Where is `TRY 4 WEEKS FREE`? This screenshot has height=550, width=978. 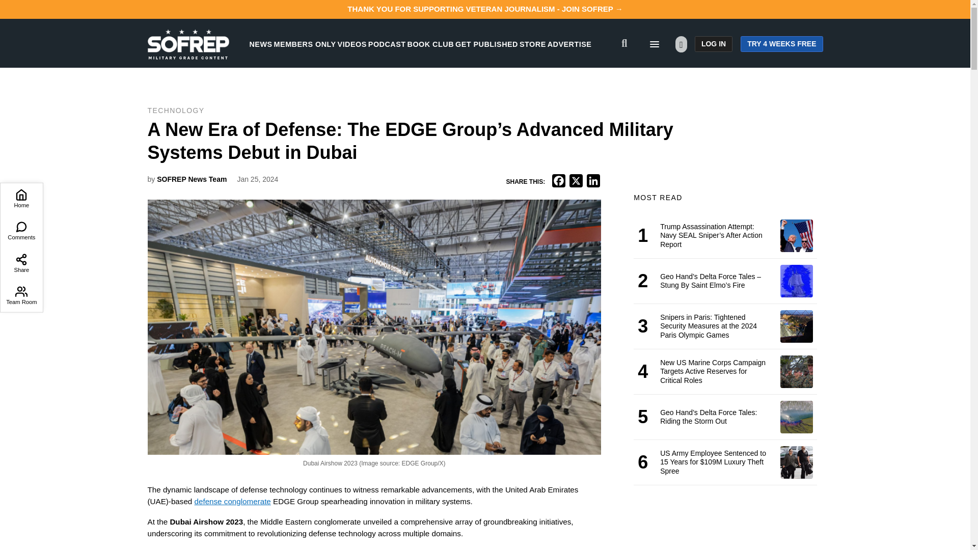
TRY 4 WEEKS FREE is located at coordinates (781, 44).